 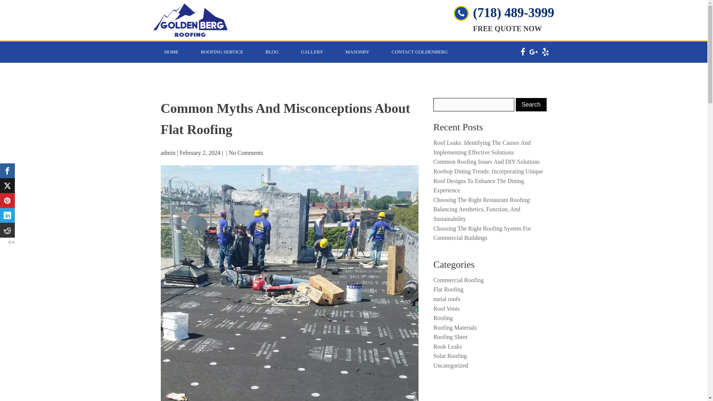 What do you see at coordinates (446, 299) in the screenshot?
I see `metal roofs` at bounding box center [446, 299].